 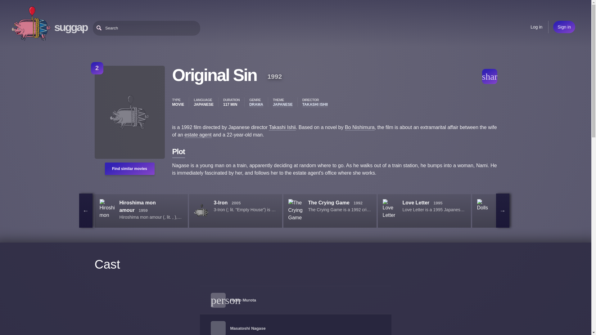 What do you see at coordinates (416, 203) in the screenshot?
I see `Love Letter` at bounding box center [416, 203].